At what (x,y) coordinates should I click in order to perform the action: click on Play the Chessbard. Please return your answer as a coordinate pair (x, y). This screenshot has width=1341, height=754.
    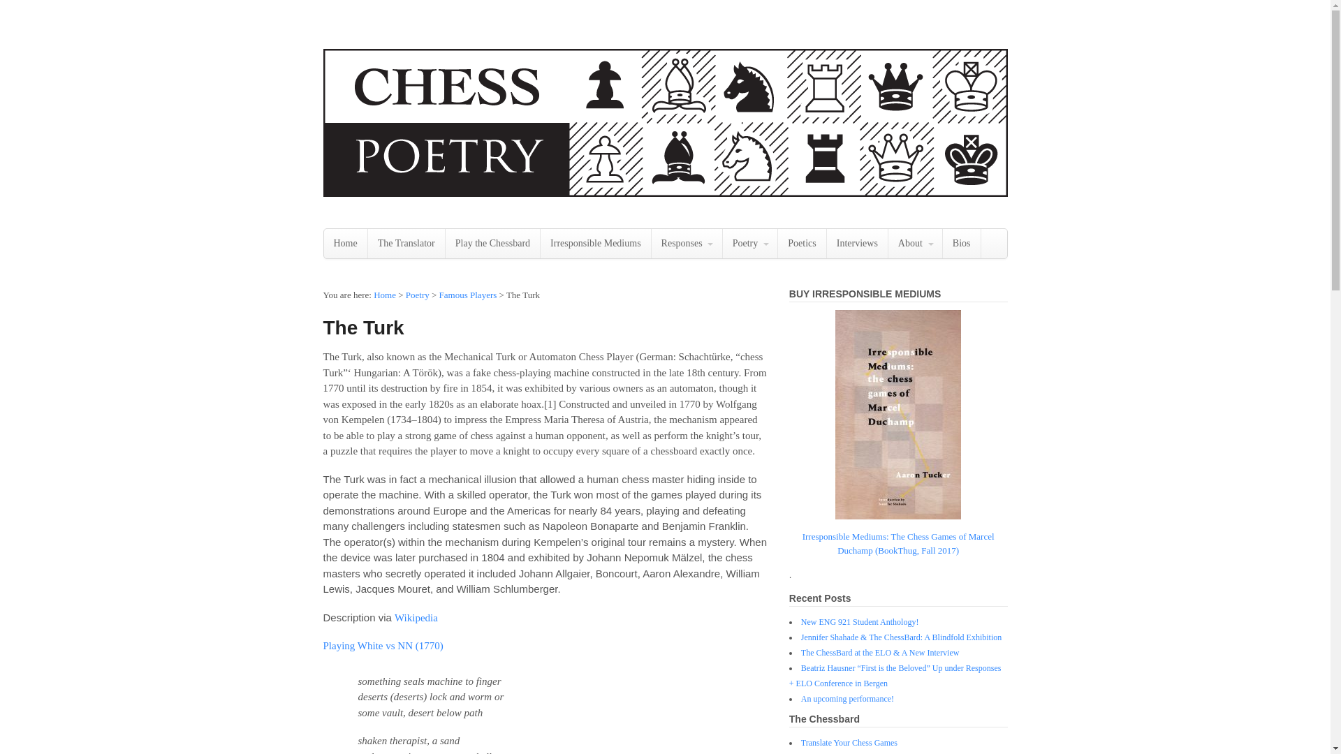
    Looking at the image, I should click on (492, 244).